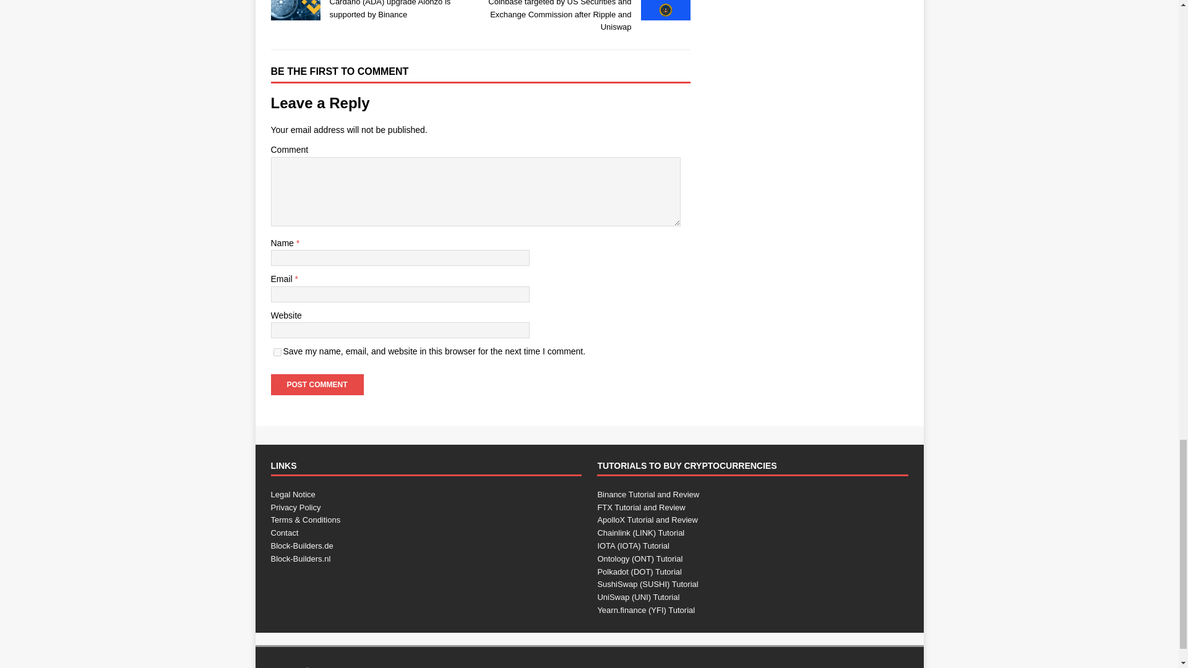 This screenshot has height=668, width=1188. I want to click on Post Comment, so click(317, 385).